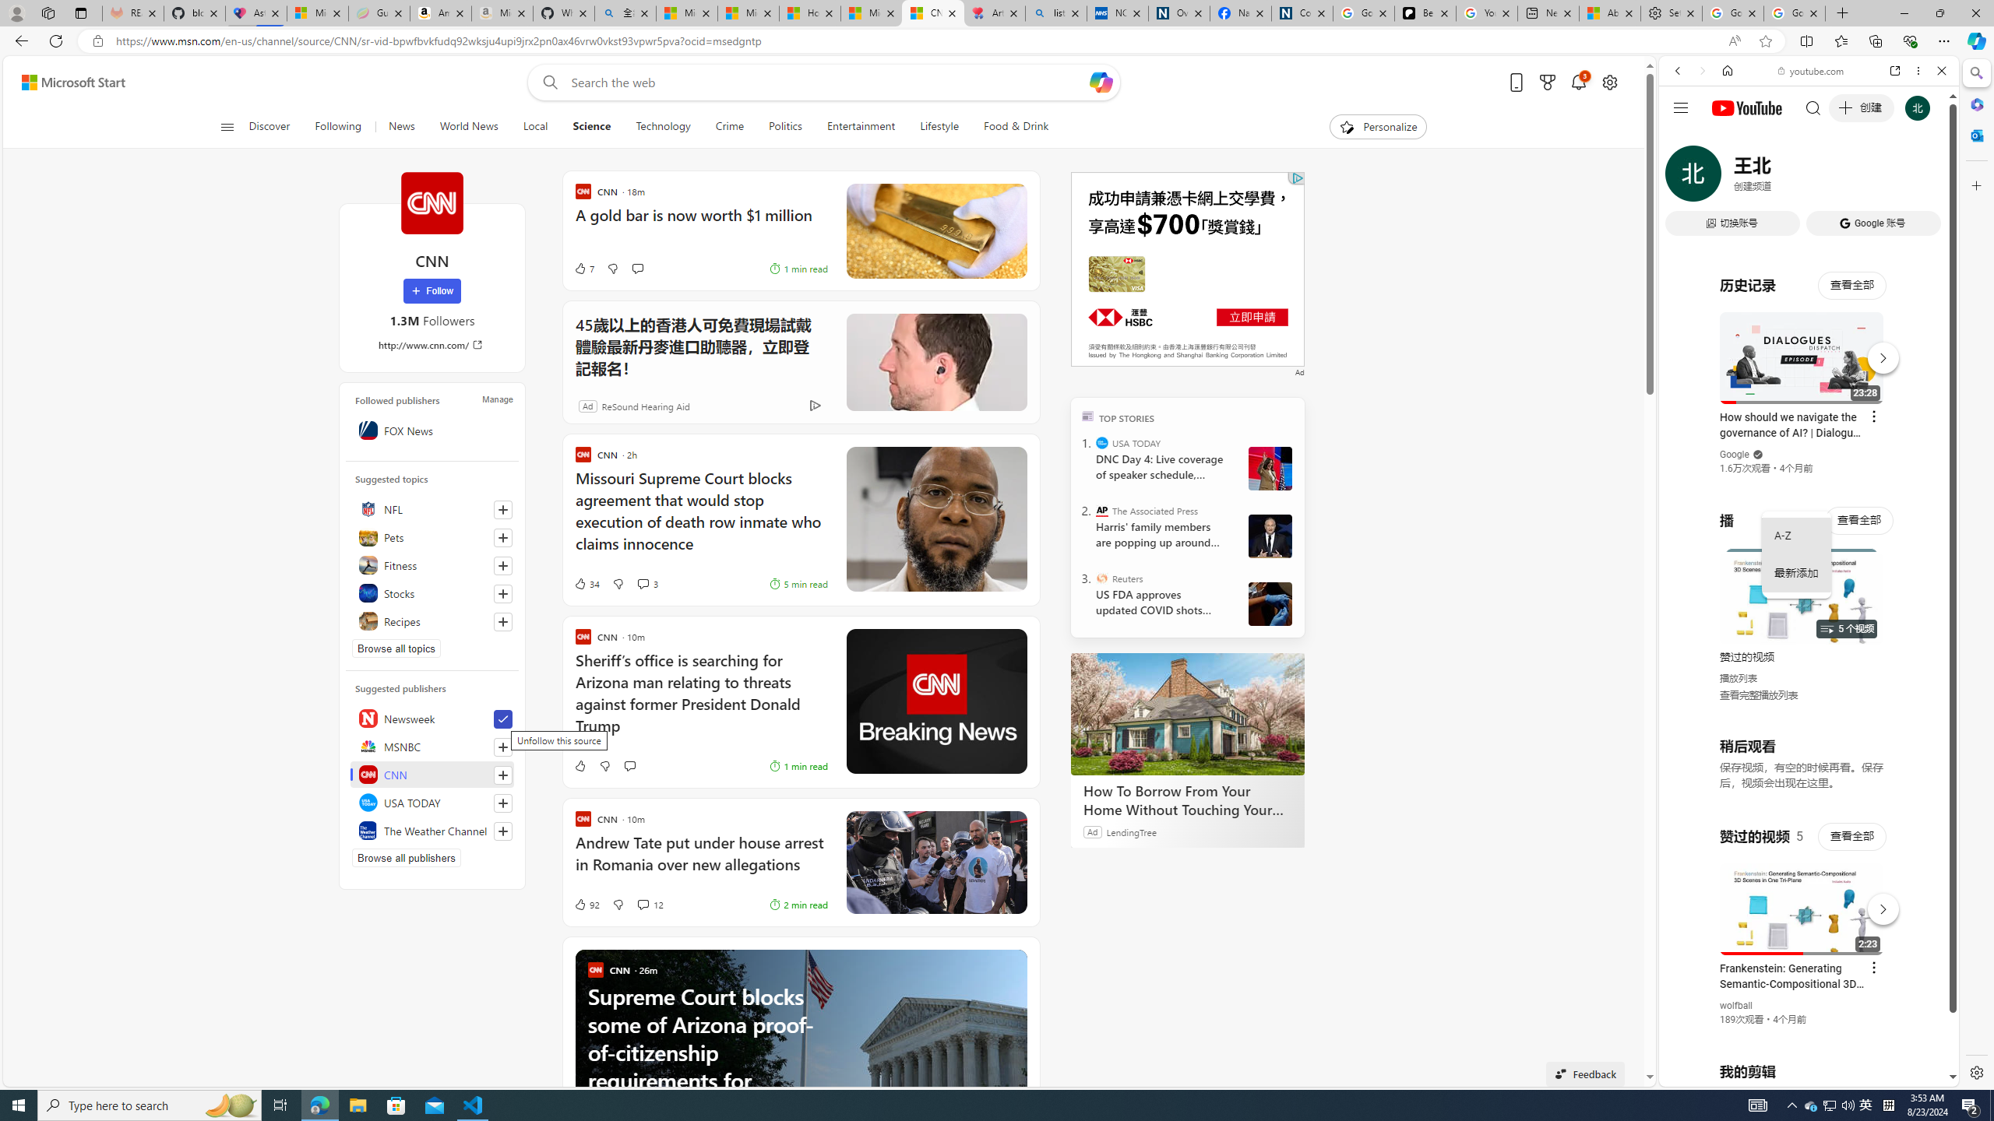 Image resolution: width=1994 pixels, height=1121 pixels. Describe the element at coordinates (646, 405) in the screenshot. I see `ReSound Hearing Aid` at that location.